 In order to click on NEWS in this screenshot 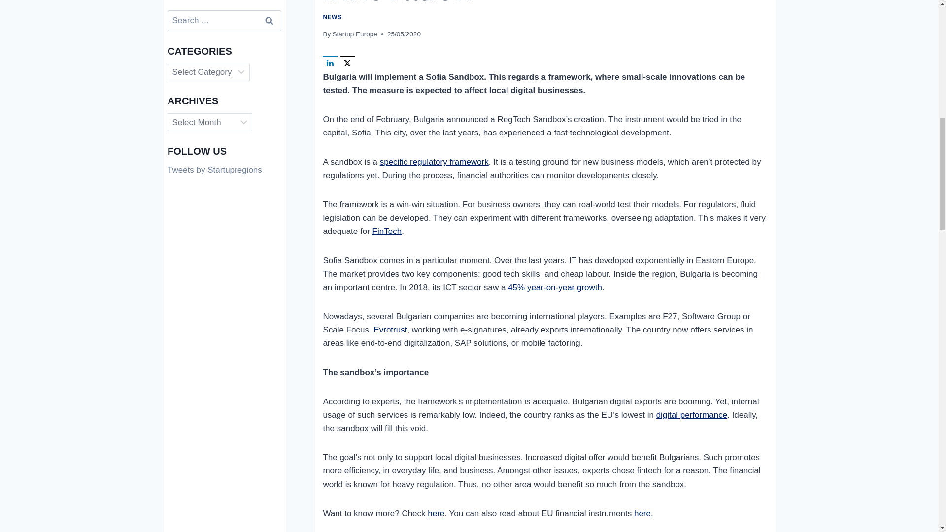, I will do `click(332, 17)`.